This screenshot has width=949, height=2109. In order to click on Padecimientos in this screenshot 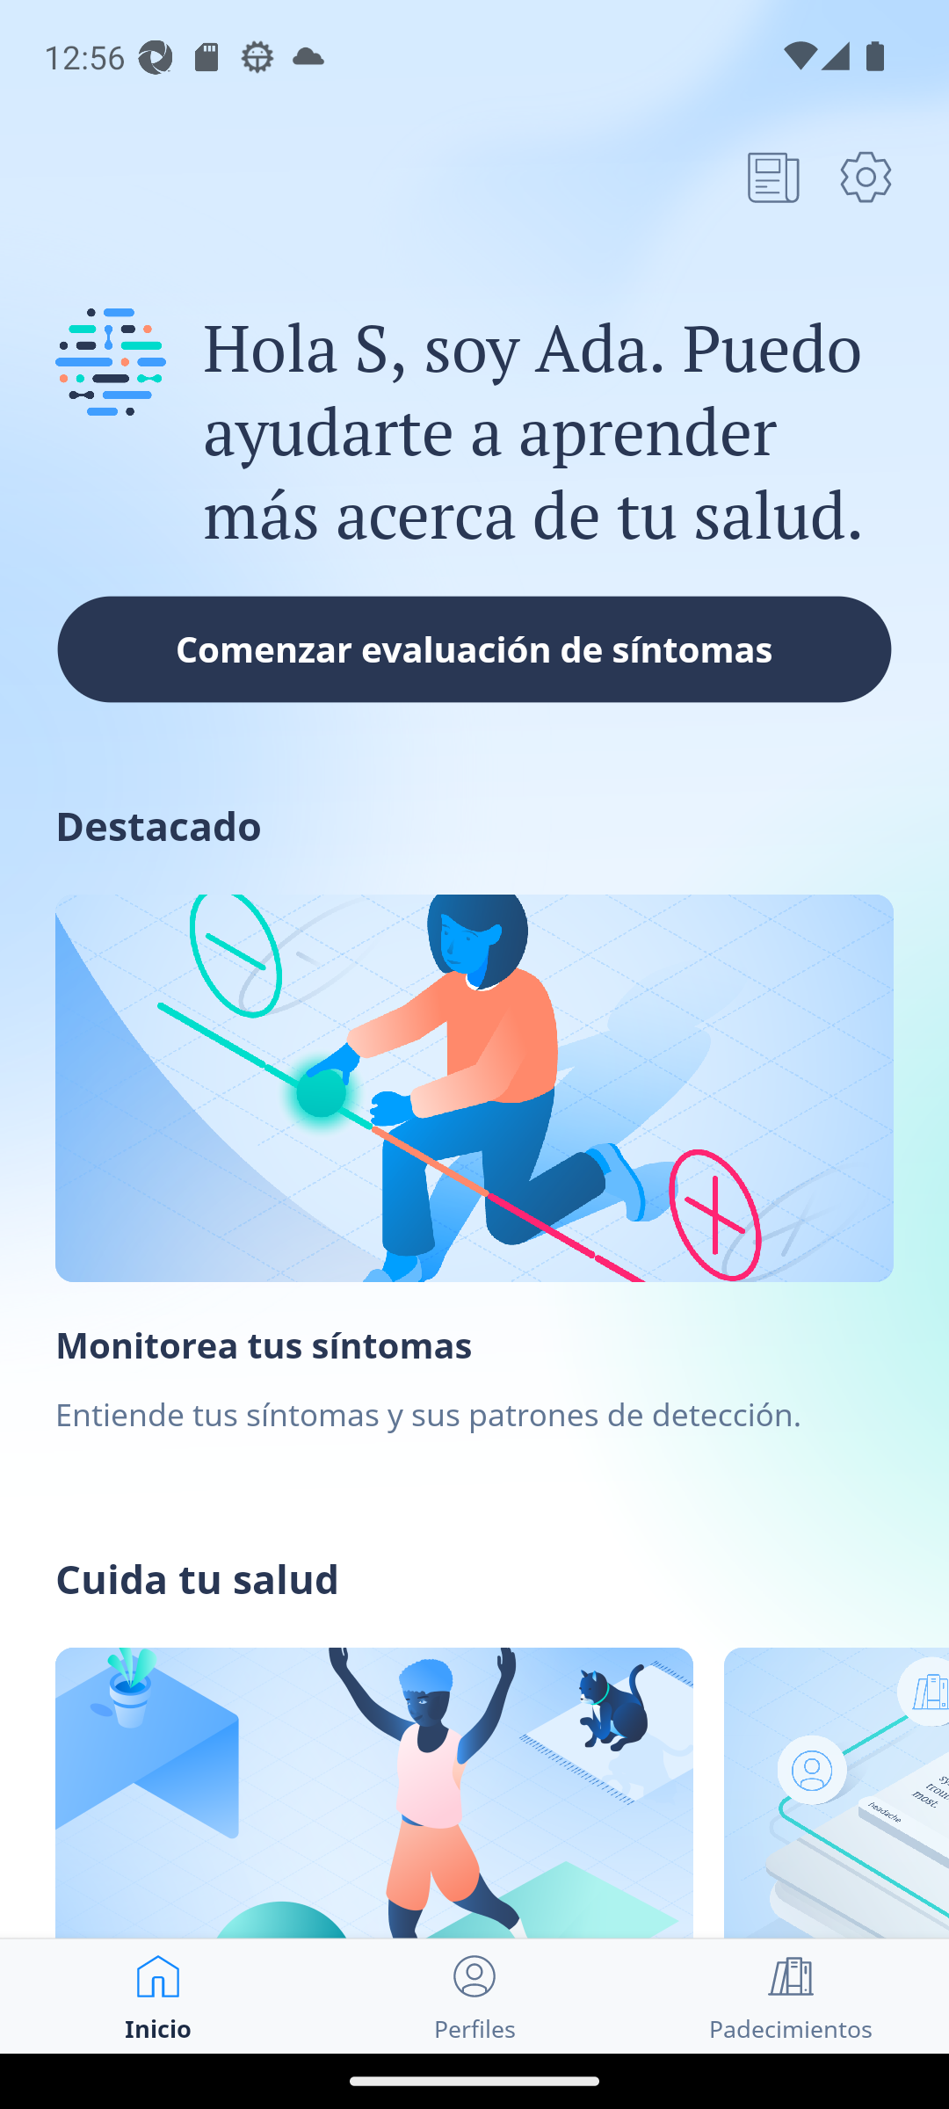, I will do `click(791, 1997)`.